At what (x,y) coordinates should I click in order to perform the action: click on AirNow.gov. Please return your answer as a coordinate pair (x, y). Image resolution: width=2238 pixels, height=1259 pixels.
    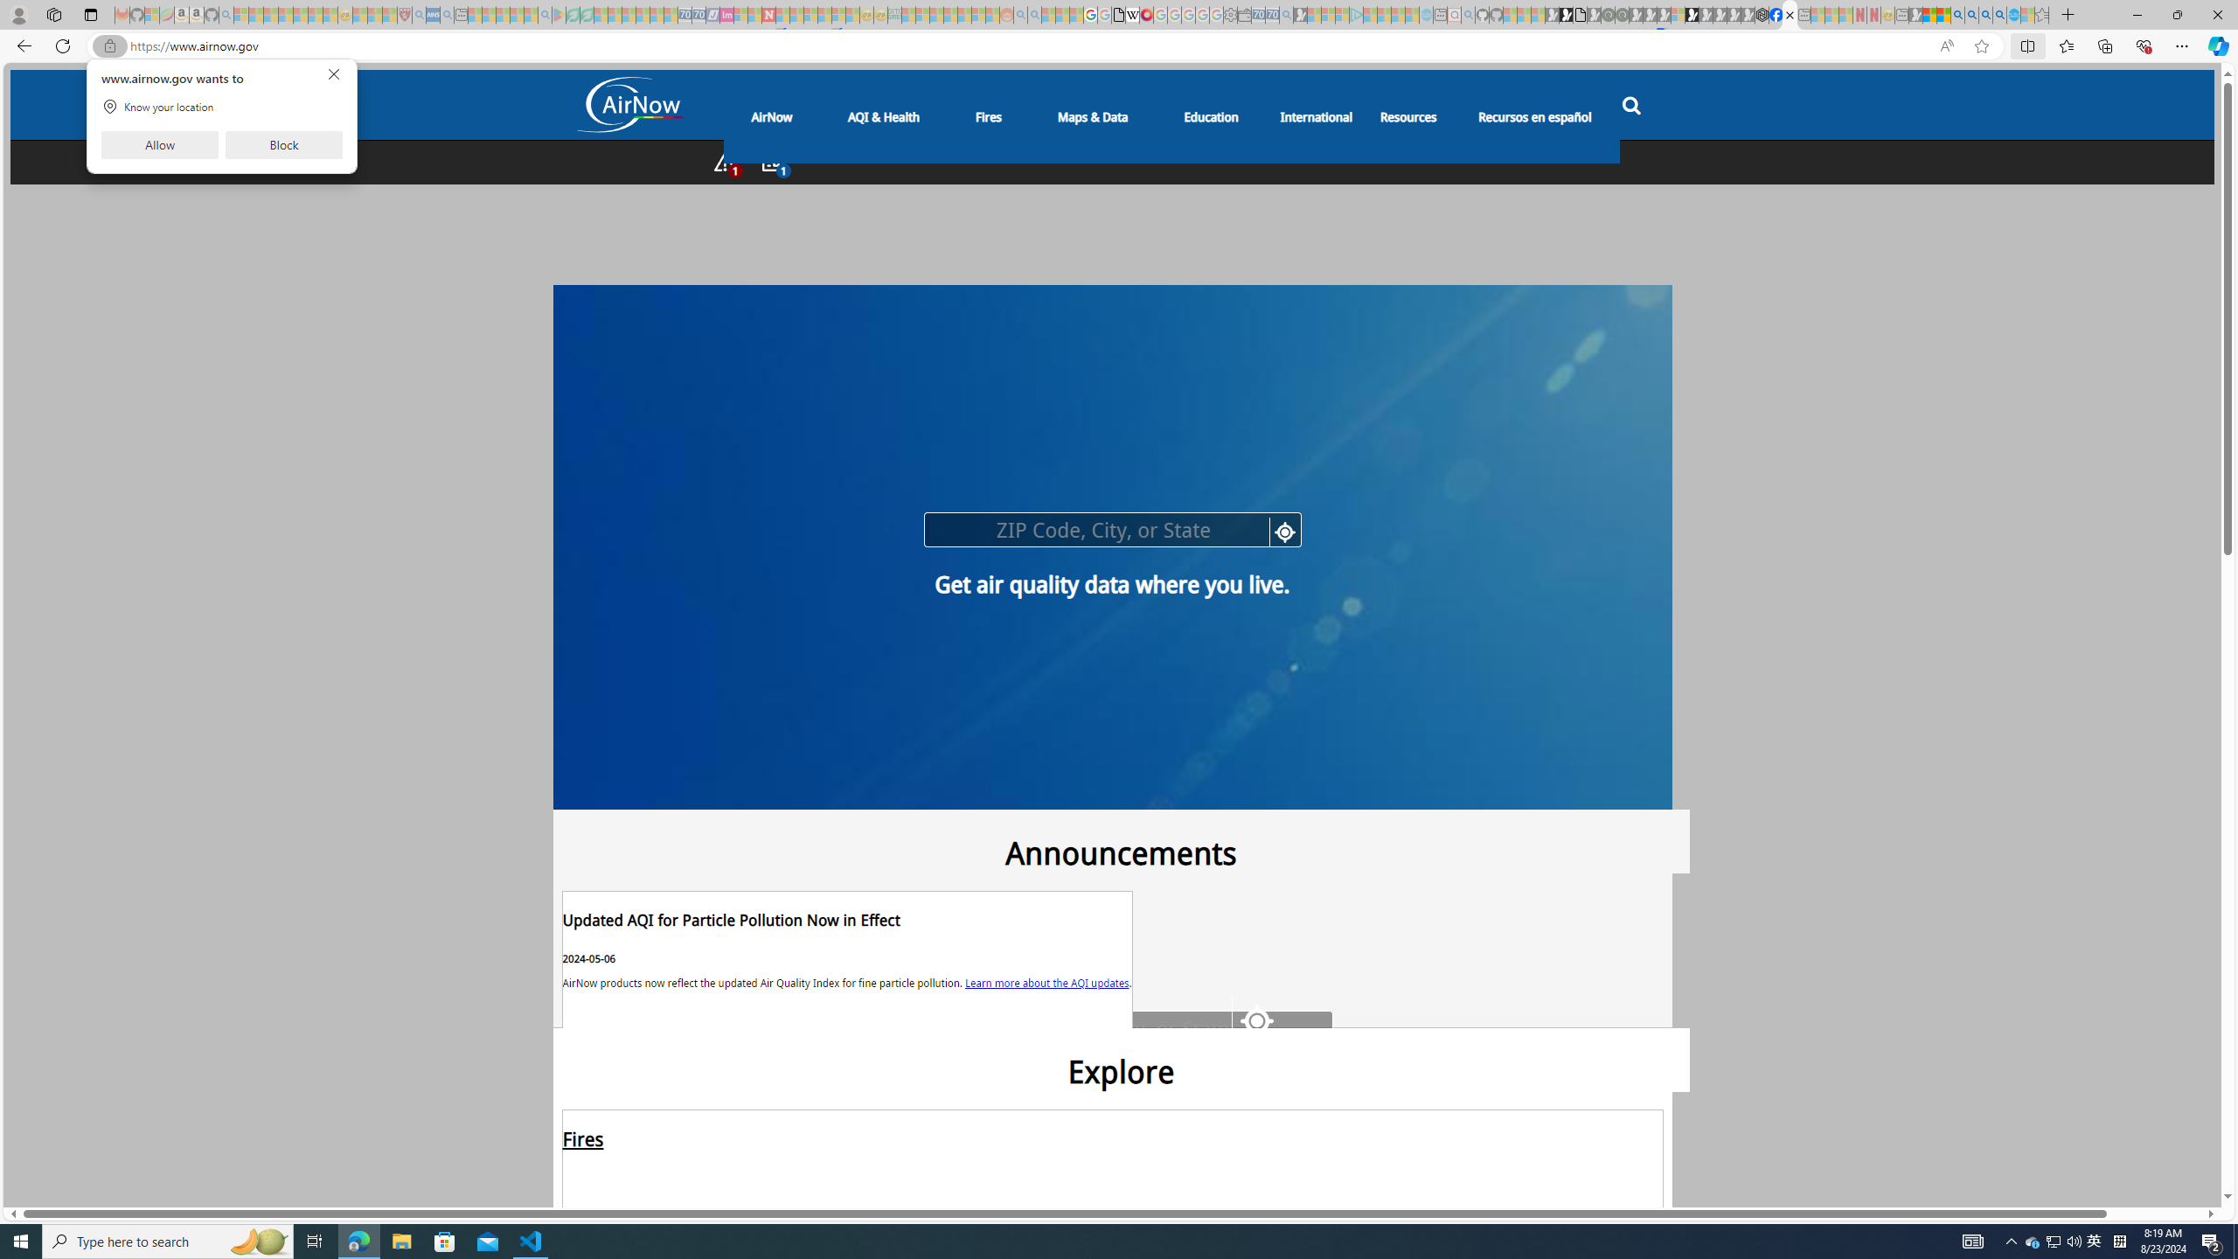
    Looking at the image, I should click on (1789, 15).